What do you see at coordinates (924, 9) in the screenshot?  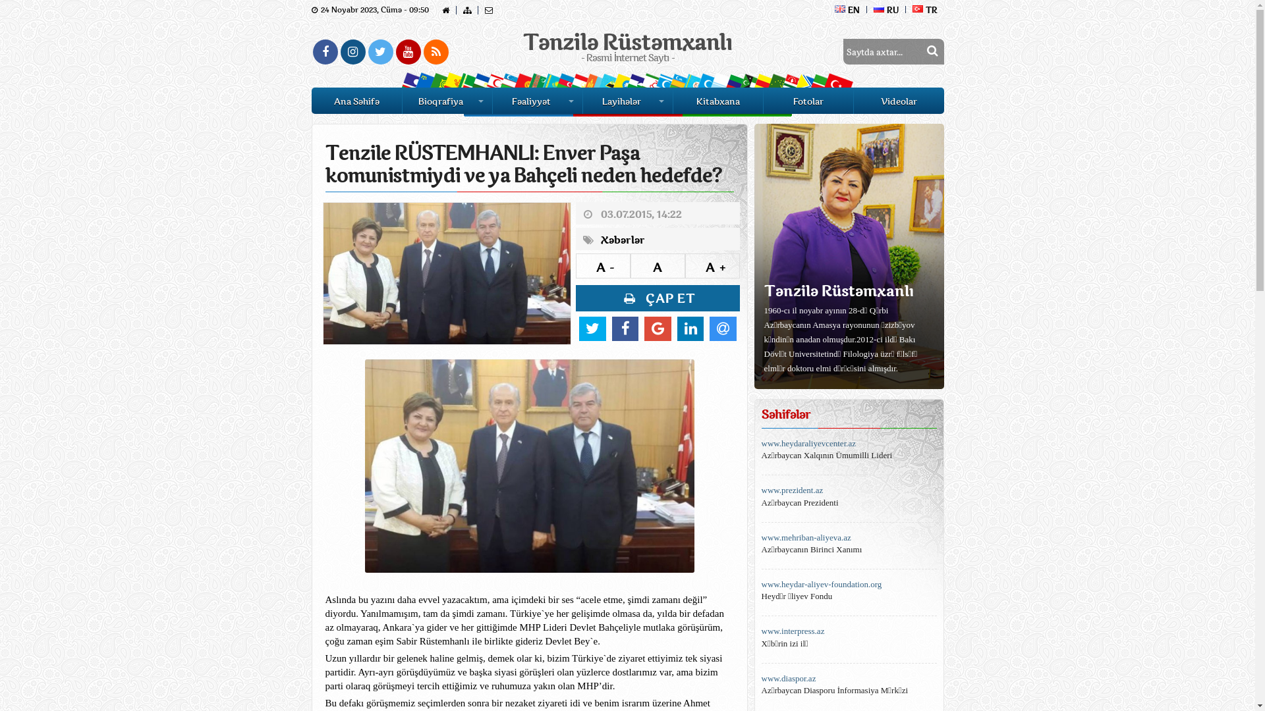 I see `TR` at bounding box center [924, 9].